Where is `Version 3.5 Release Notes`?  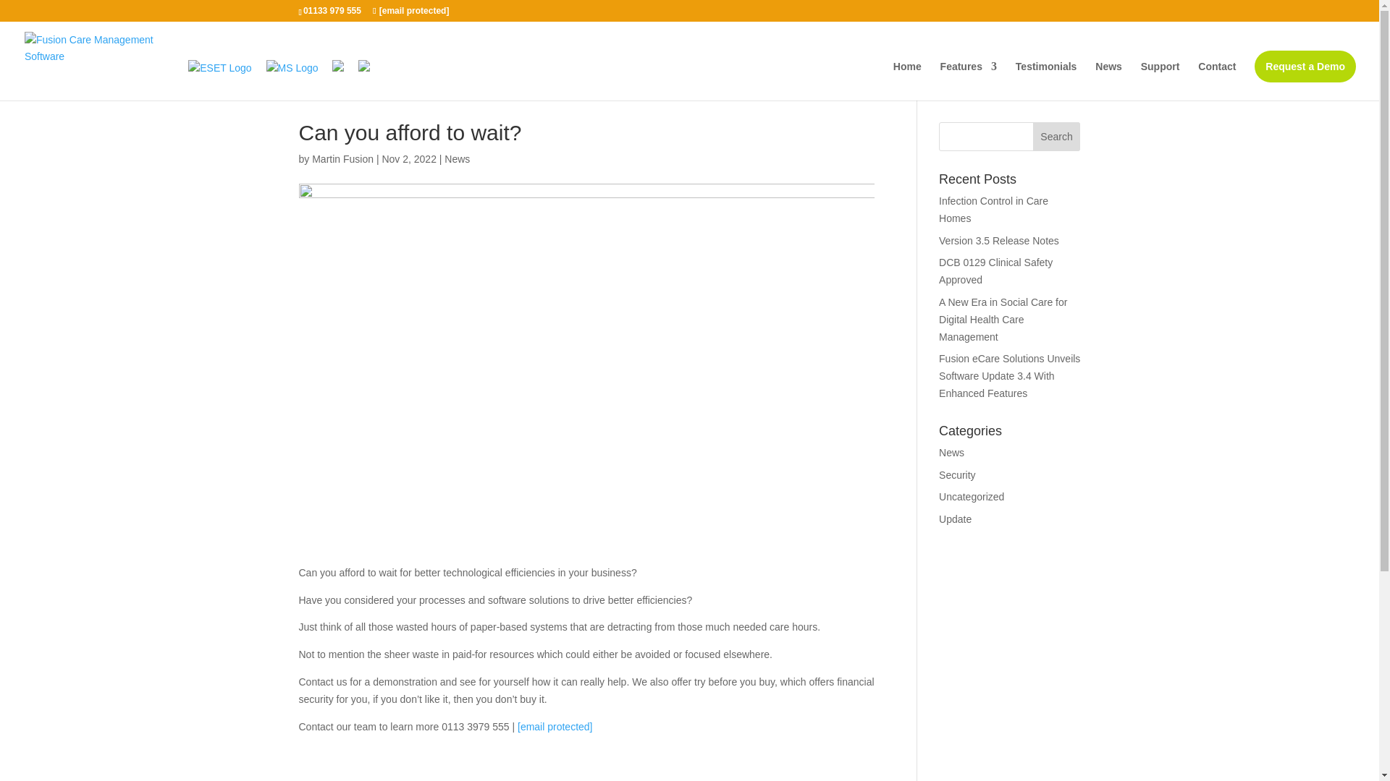 Version 3.5 Release Notes is located at coordinates (999, 241).